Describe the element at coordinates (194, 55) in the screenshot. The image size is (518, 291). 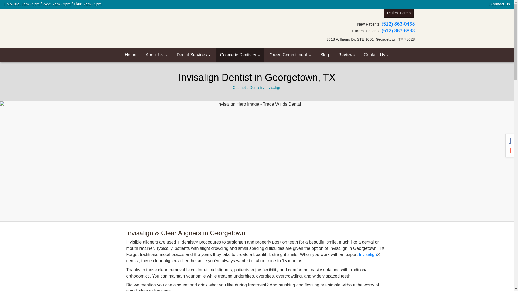
I see `Dental Services` at that location.